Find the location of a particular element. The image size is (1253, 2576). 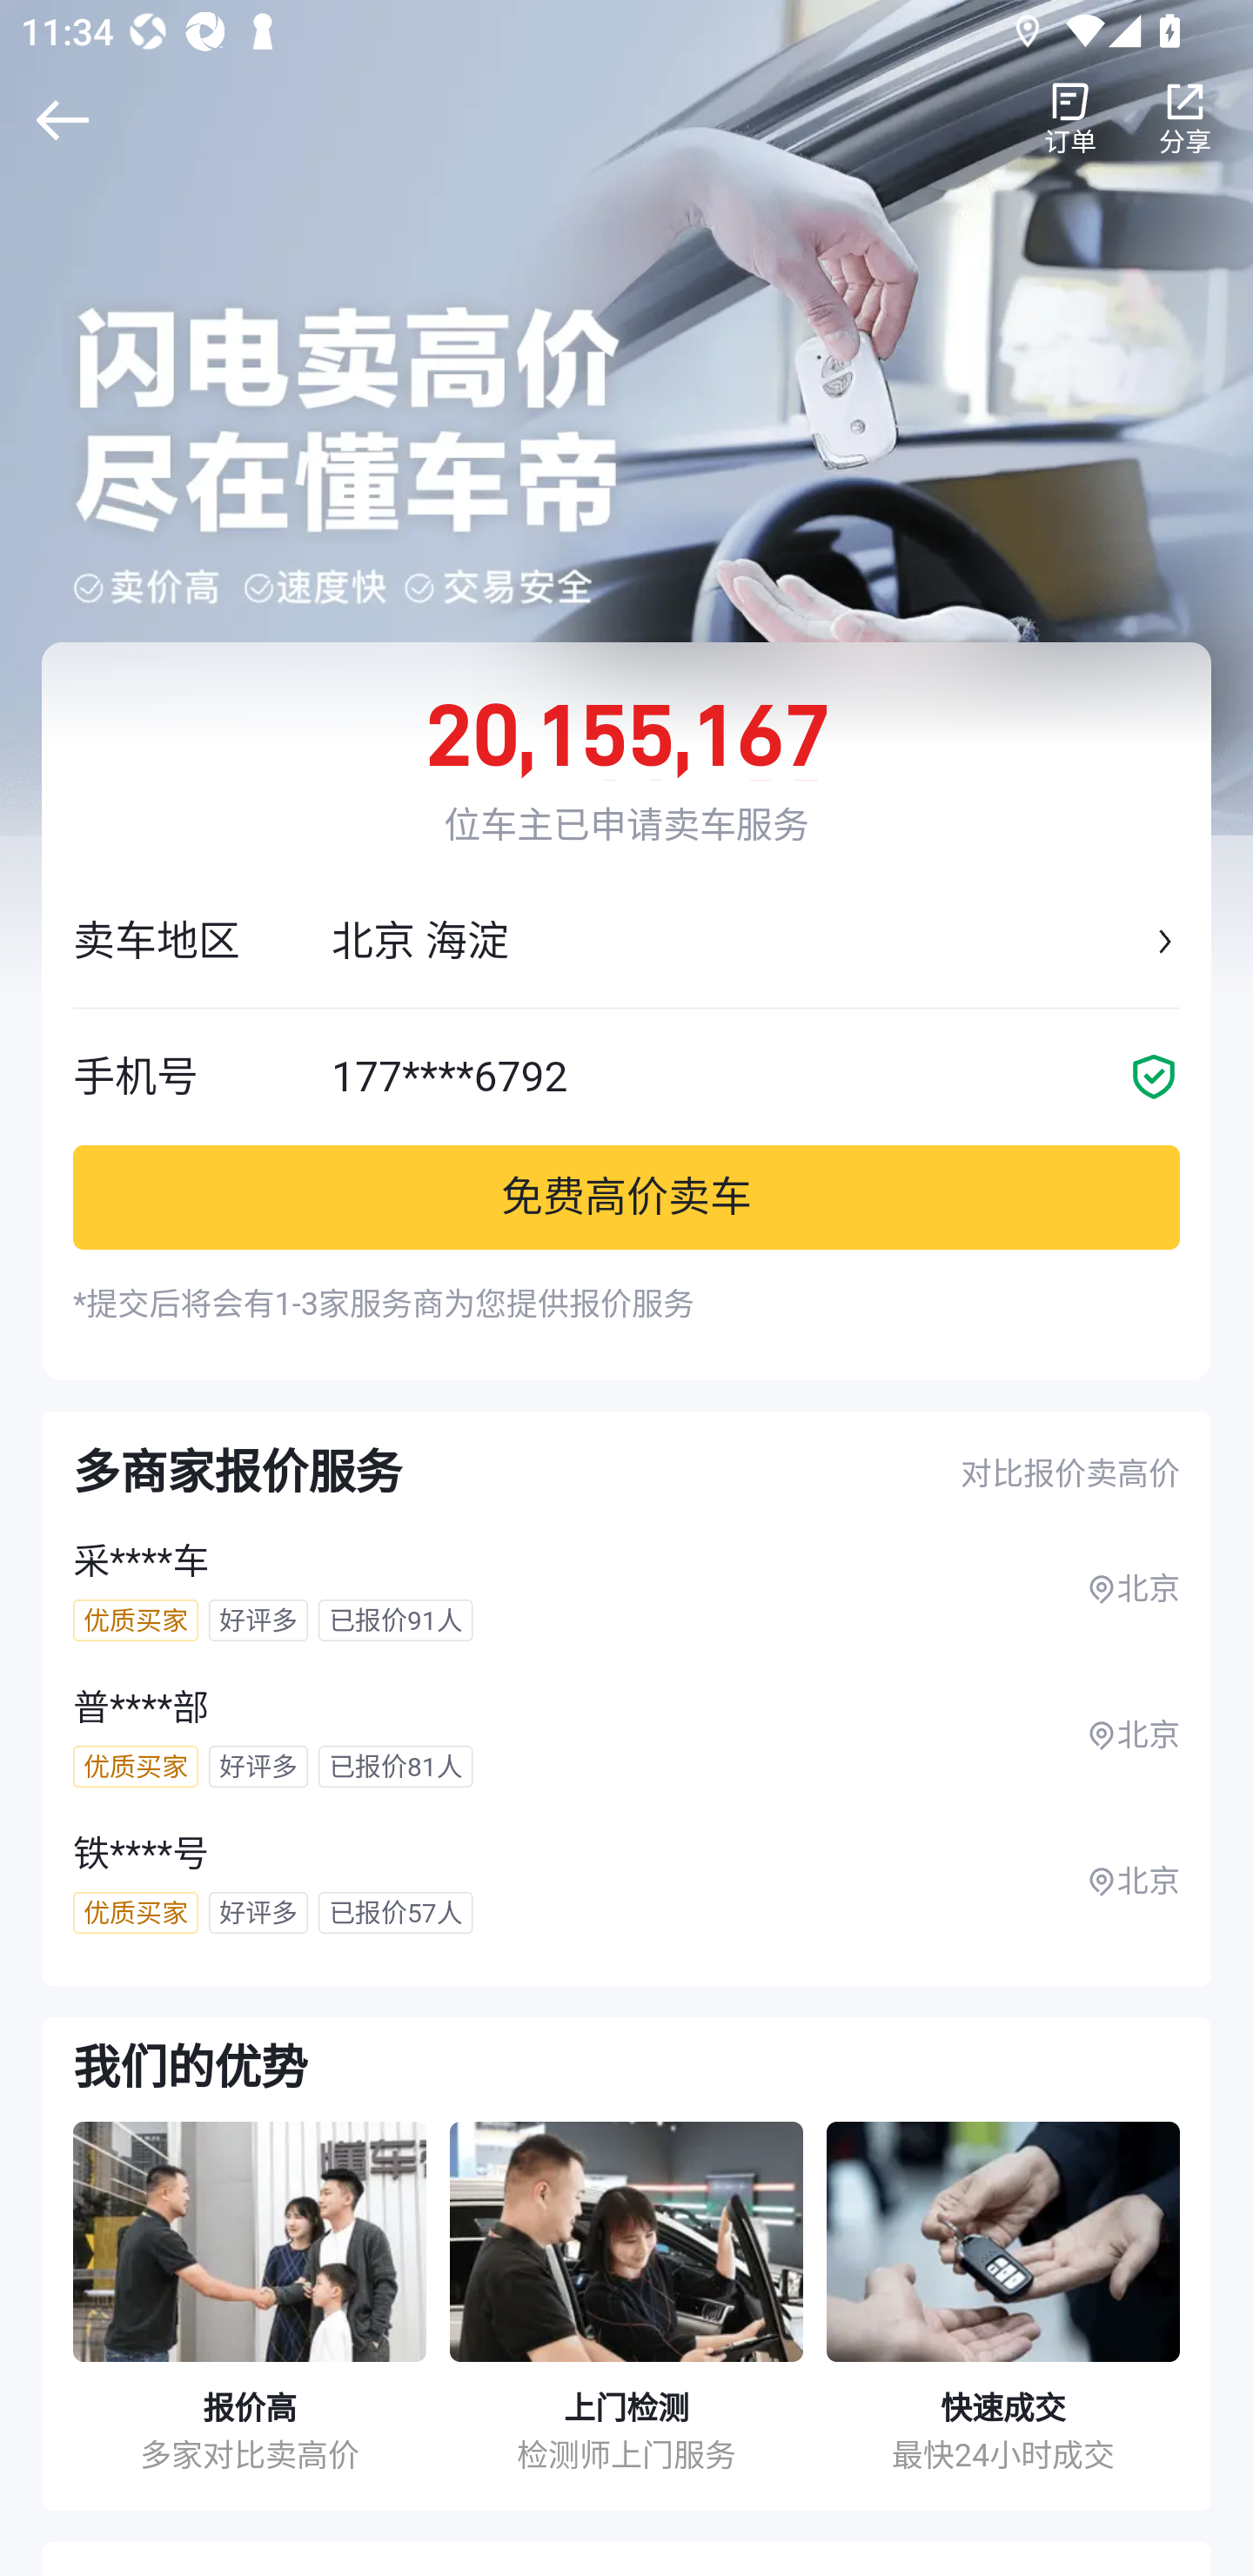

北京 海淀 is located at coordinates (740, 942).